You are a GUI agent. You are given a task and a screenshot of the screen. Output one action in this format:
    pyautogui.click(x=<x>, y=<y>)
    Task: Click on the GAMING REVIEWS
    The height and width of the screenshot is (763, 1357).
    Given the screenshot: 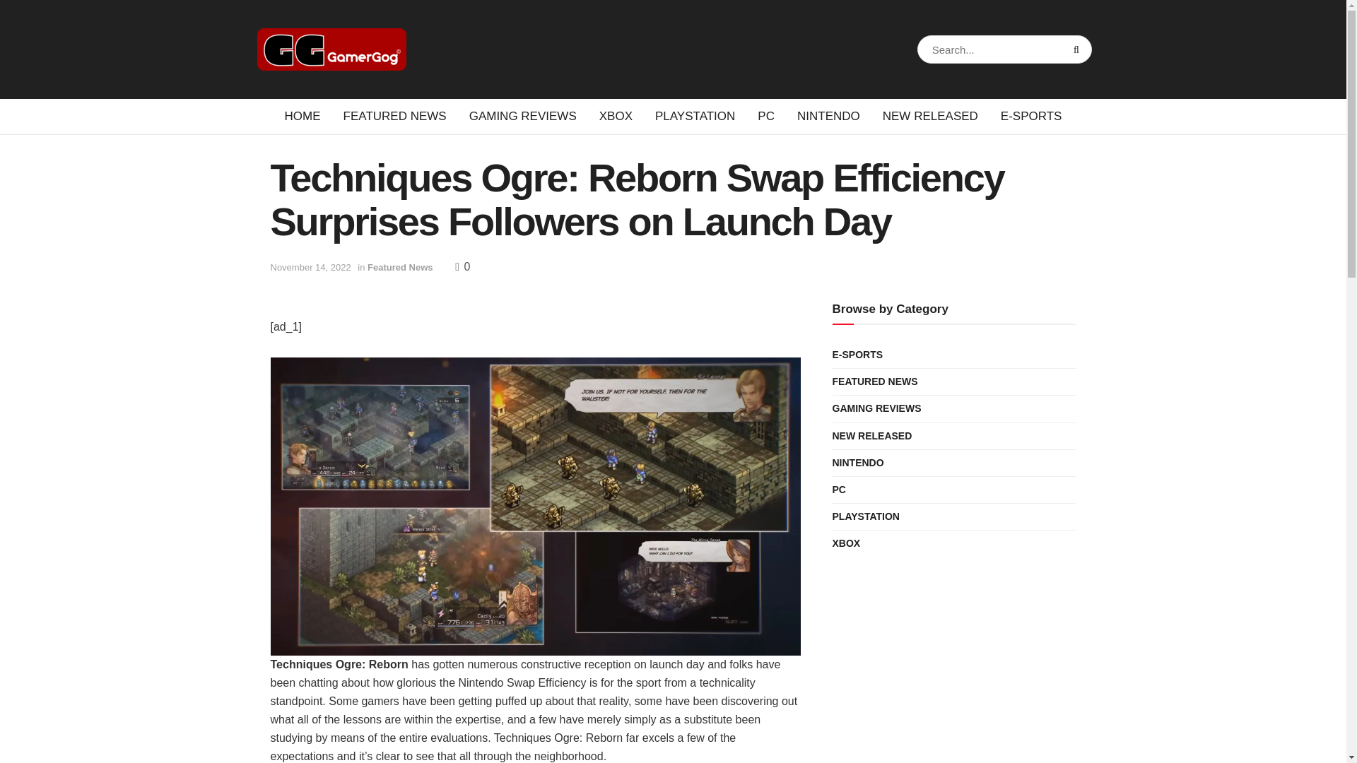 What is the action you would take?
    pyautogui.click(x=523, y=117)
    